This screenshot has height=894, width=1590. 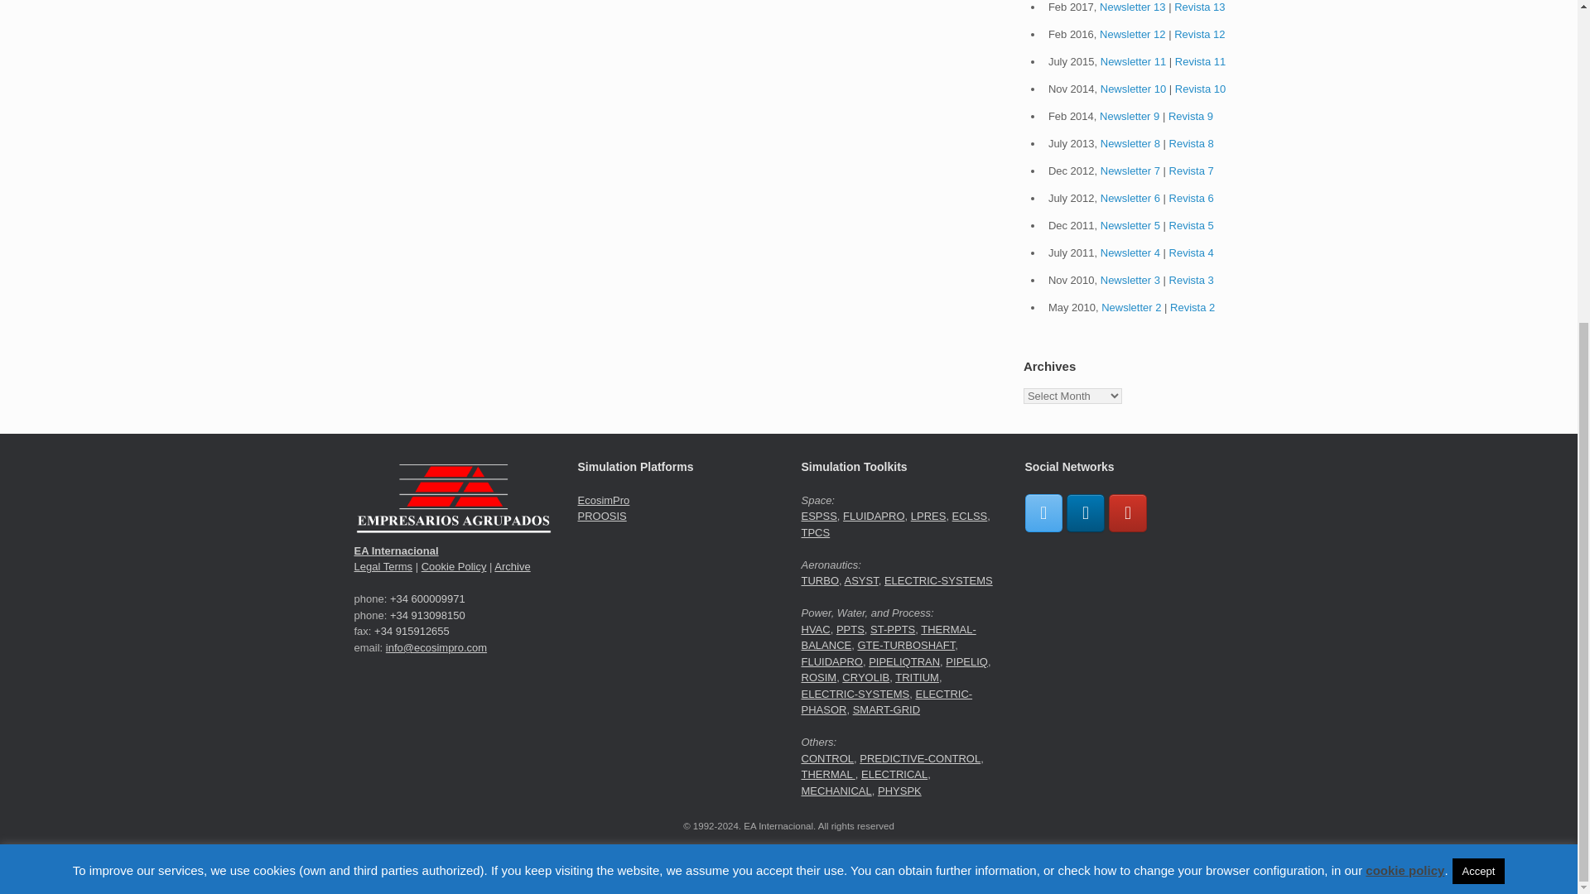 I want to click on Revista 3, so click(x=1191, y=280).